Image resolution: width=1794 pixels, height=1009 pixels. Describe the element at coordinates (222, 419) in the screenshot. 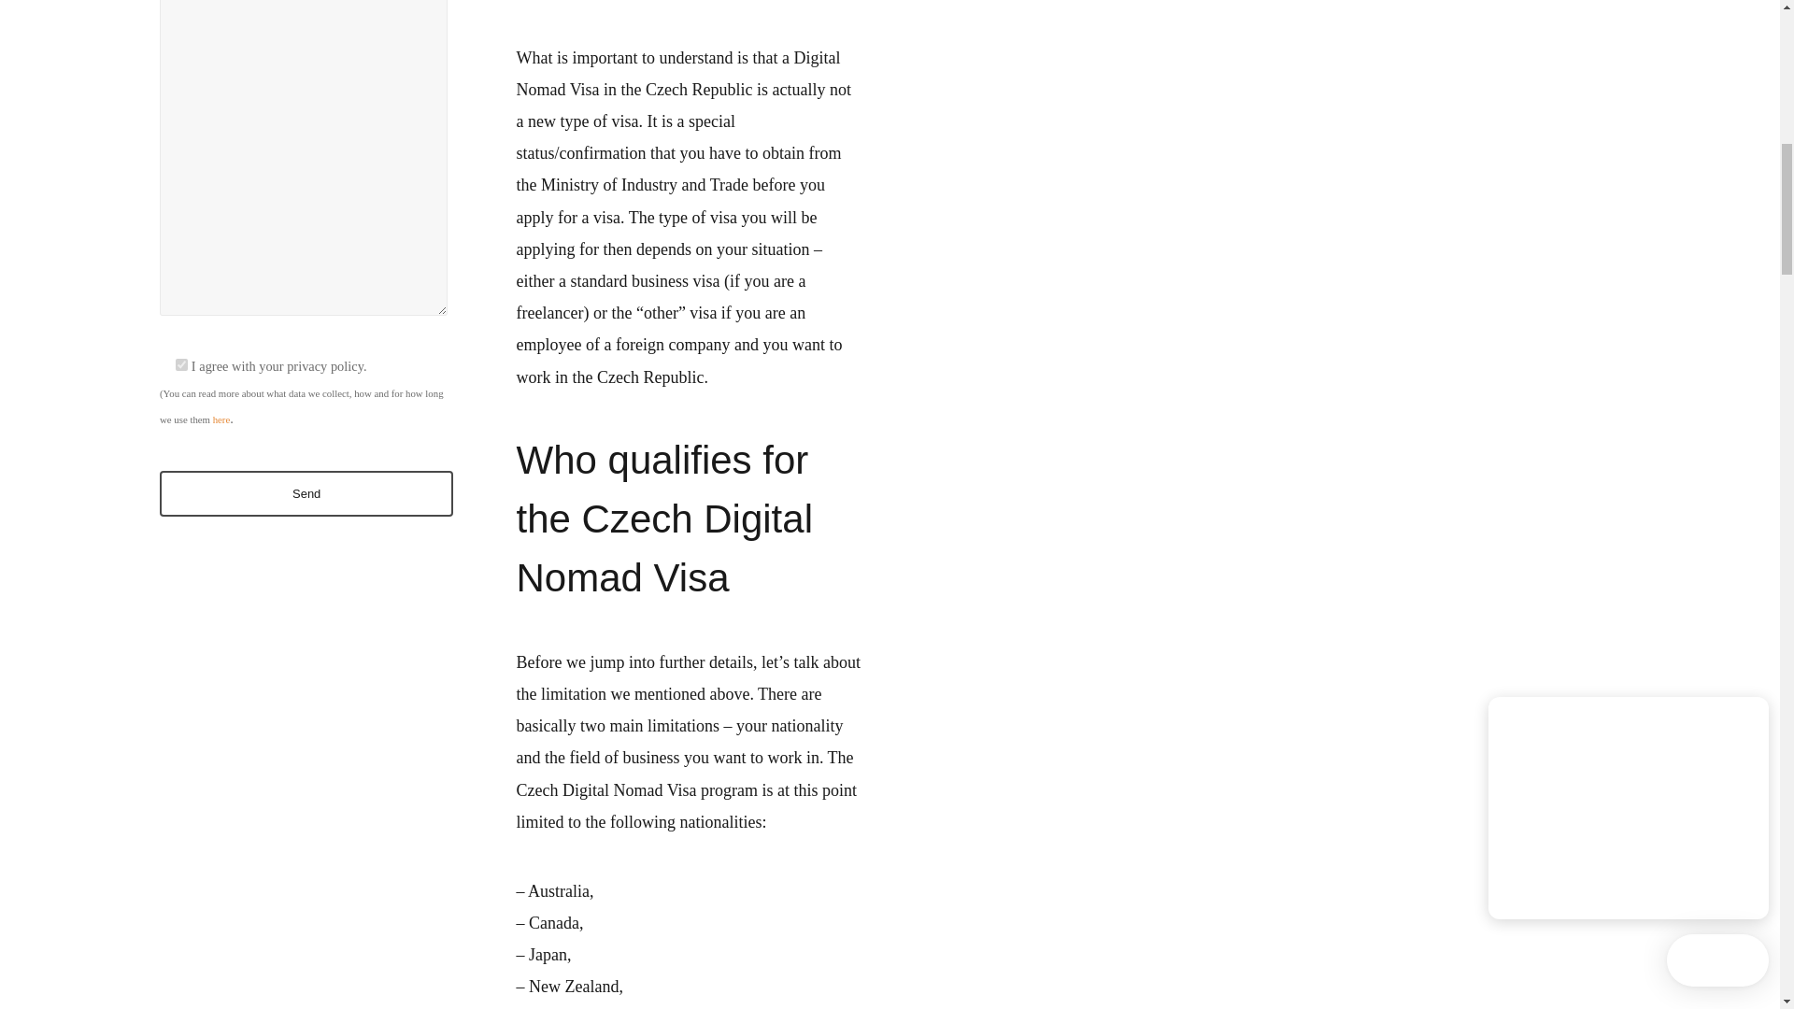

I see `here` at that location.